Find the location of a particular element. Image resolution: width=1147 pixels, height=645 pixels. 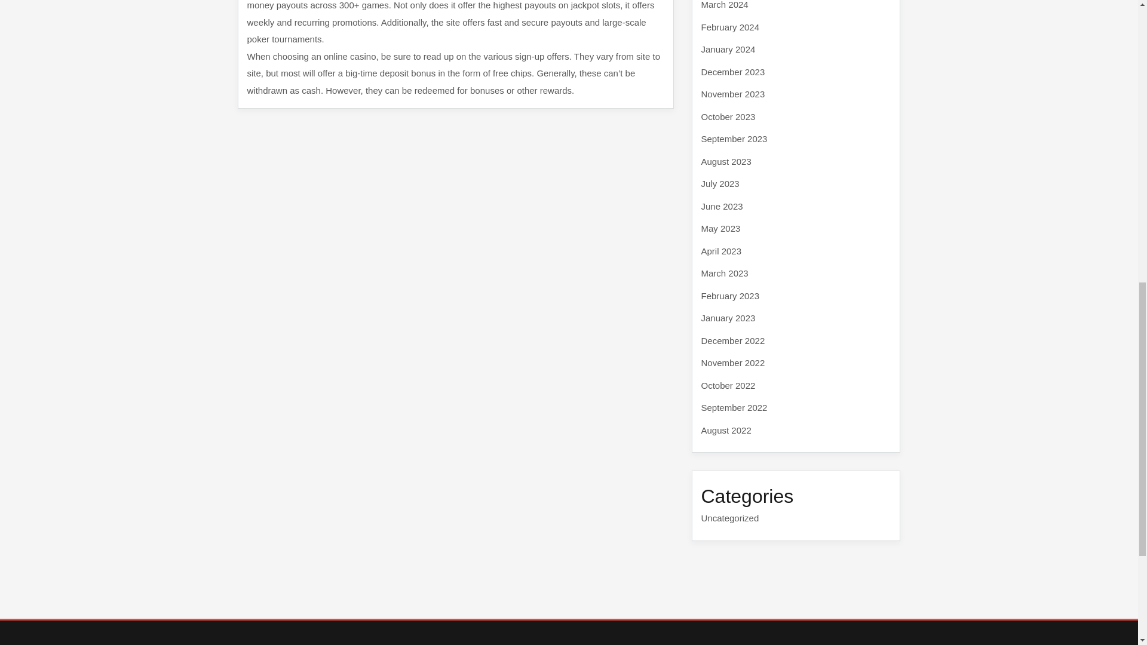

December 2023 is located at coordinates (732, 72).